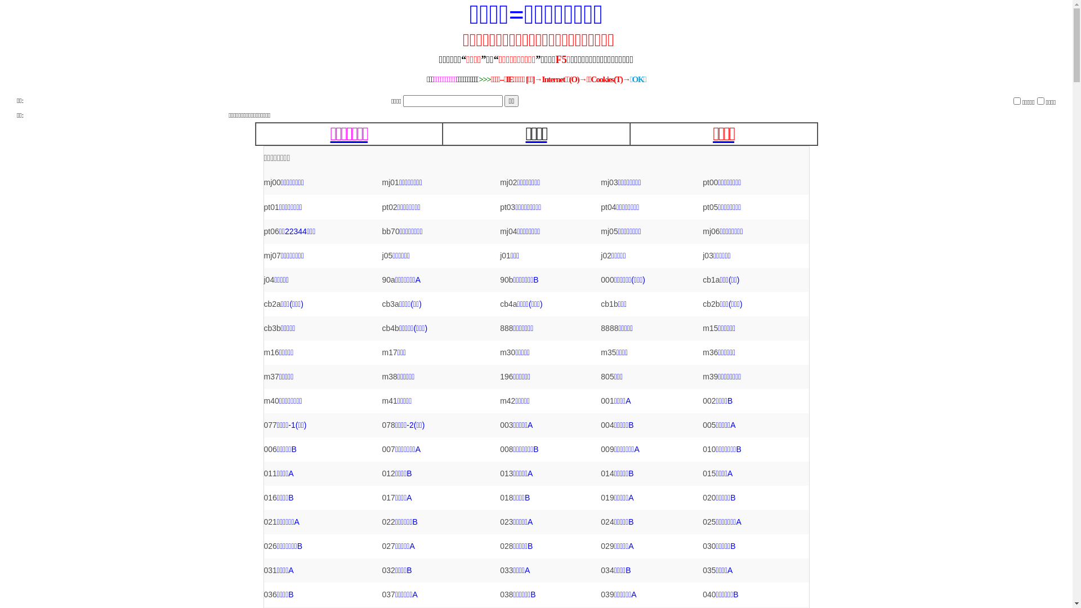 The height and width of the screenshot is (608, 1081). I want to click on mj03, so click(609, 182).